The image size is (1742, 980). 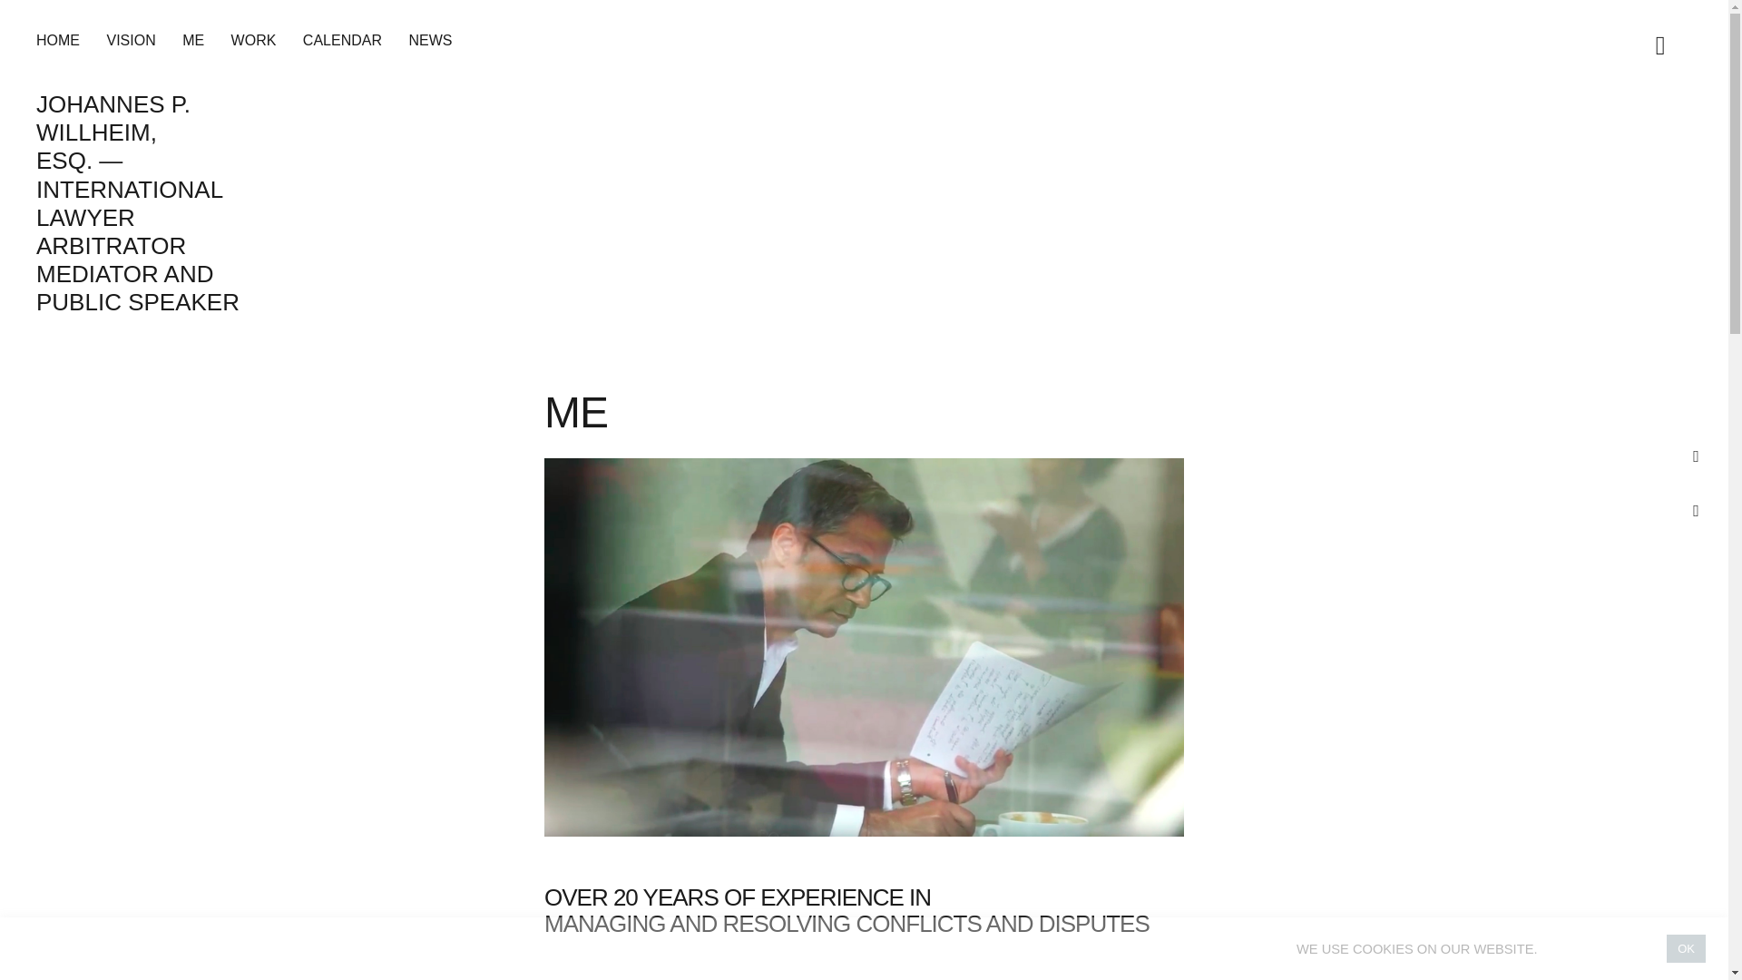 I want to click on VISION, so click(x=131, y=40).